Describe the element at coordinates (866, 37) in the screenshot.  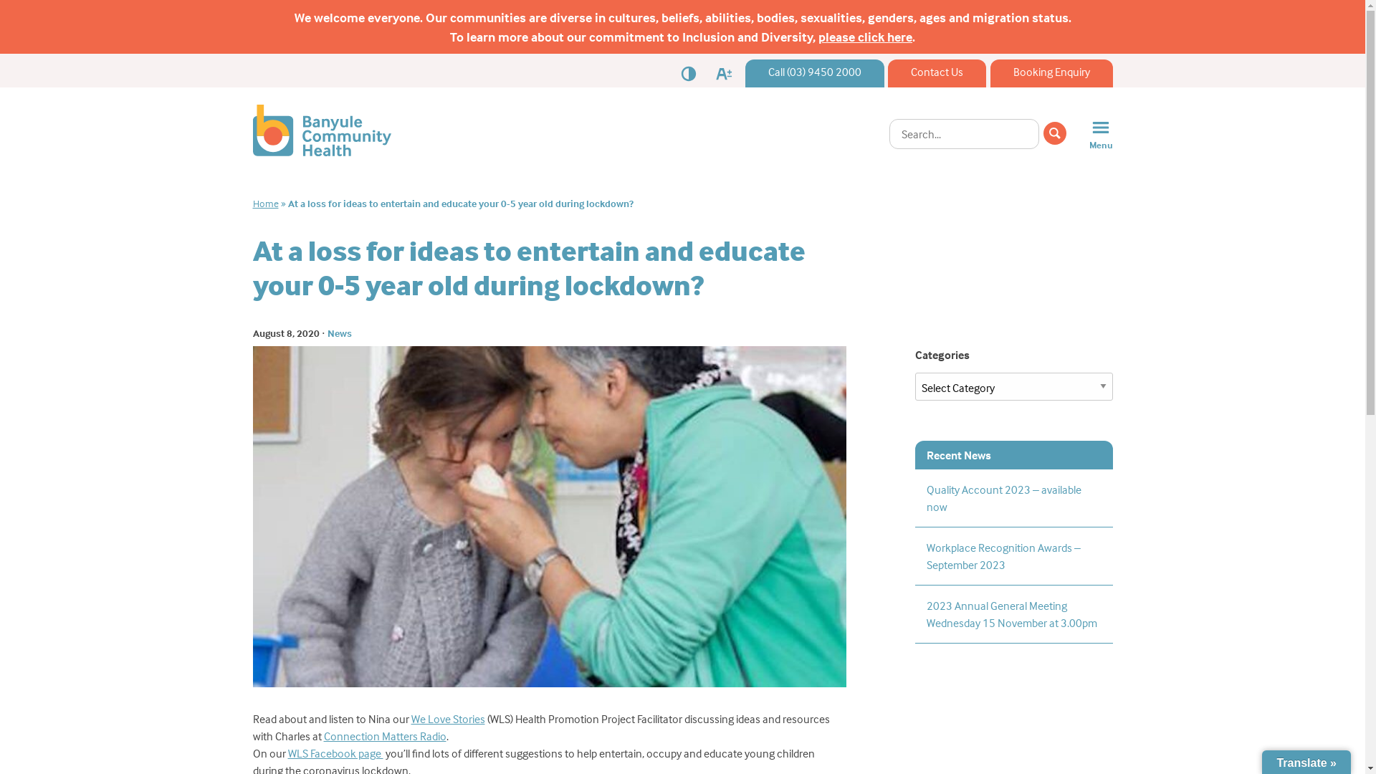
I see `please click here` at that location.